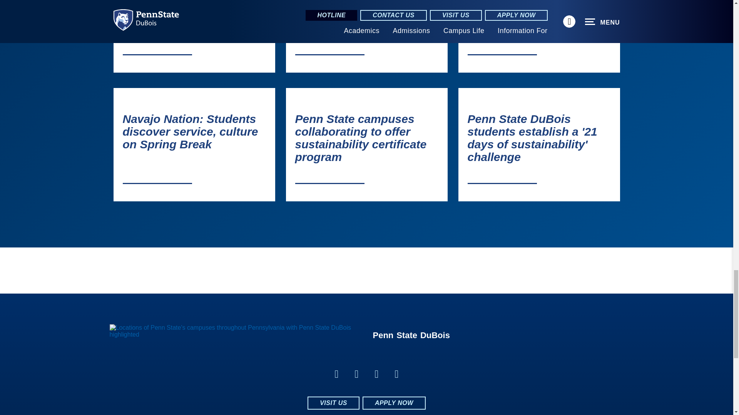 The width and height of the screenshot is (739, 415). I want to click on instagram, so click(396, 374).